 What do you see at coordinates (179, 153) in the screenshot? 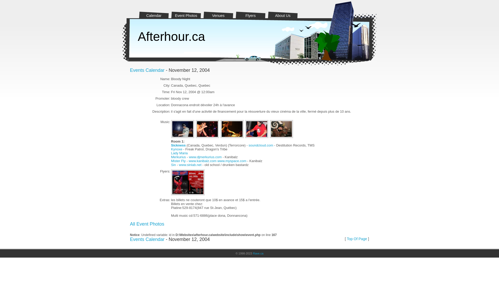
I see `Lady Maria` at bounding box center [179, 153].